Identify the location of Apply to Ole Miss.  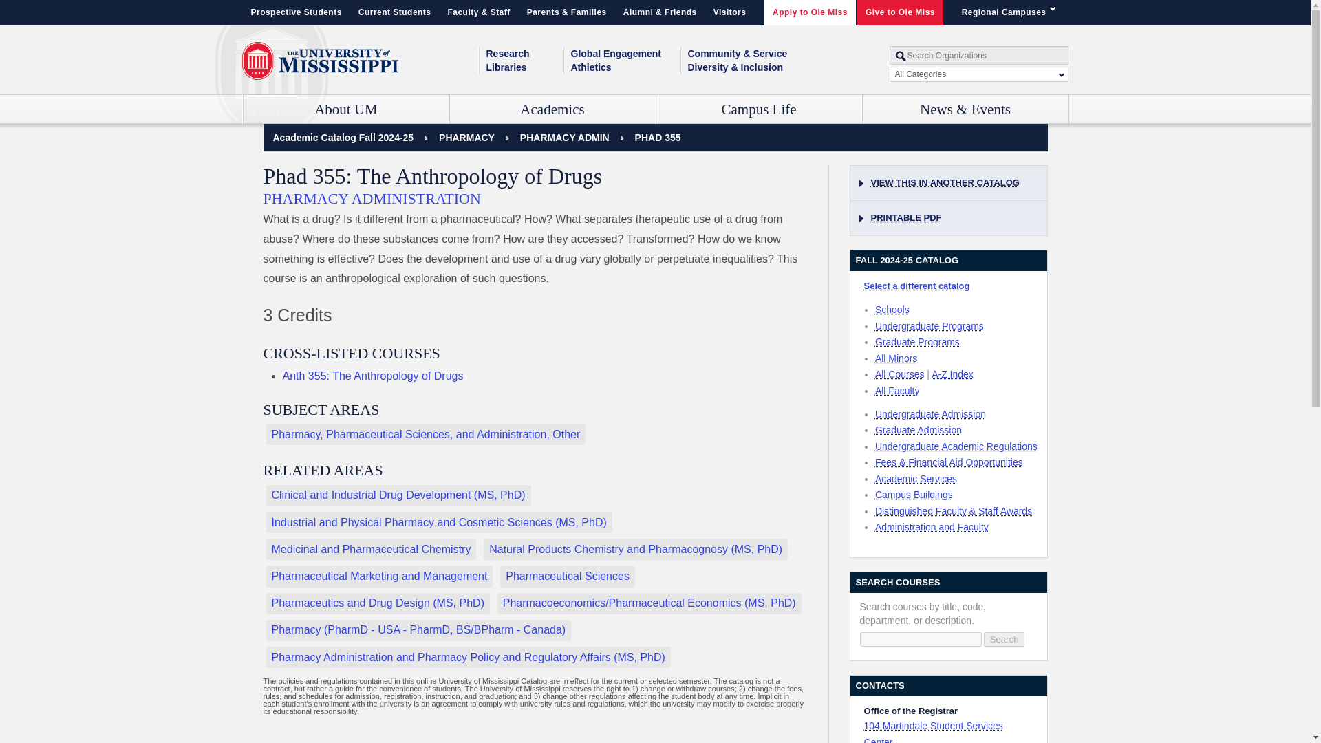
(810, 12).